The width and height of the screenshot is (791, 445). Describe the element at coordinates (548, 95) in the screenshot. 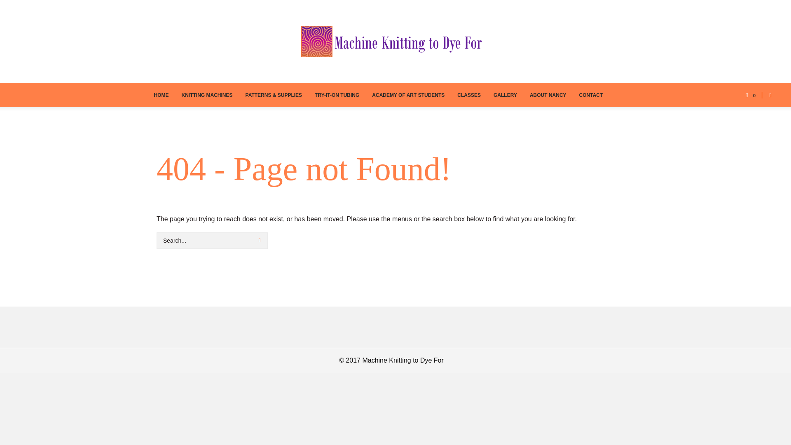

I see `ABOUT NANCY` at that location.